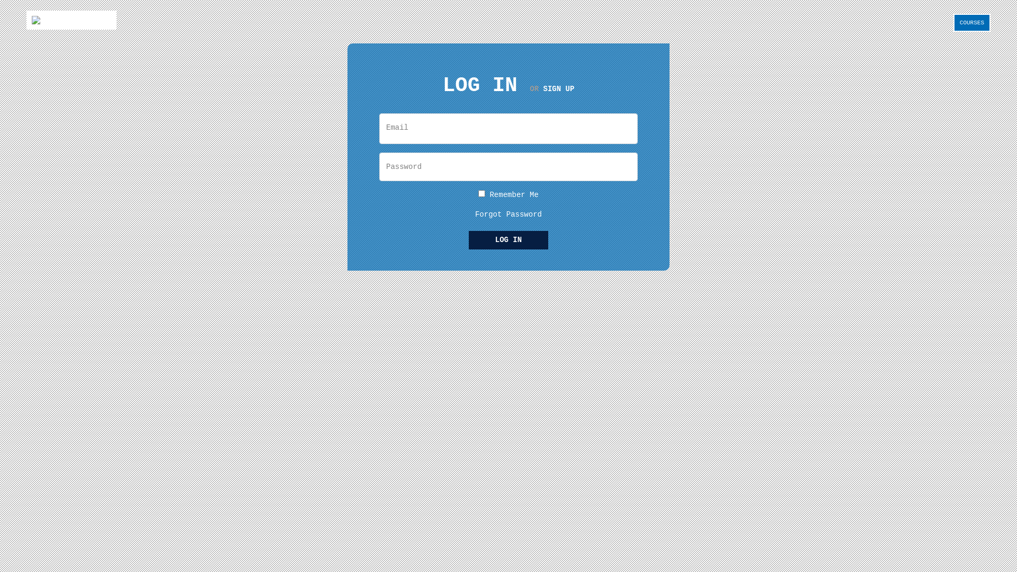 The height and width of the screenshot is (572, 1017). What do you see at coordinates (508, 215) in the screenshot?
I see `Forgot Password` at bounding box center [508, 215].